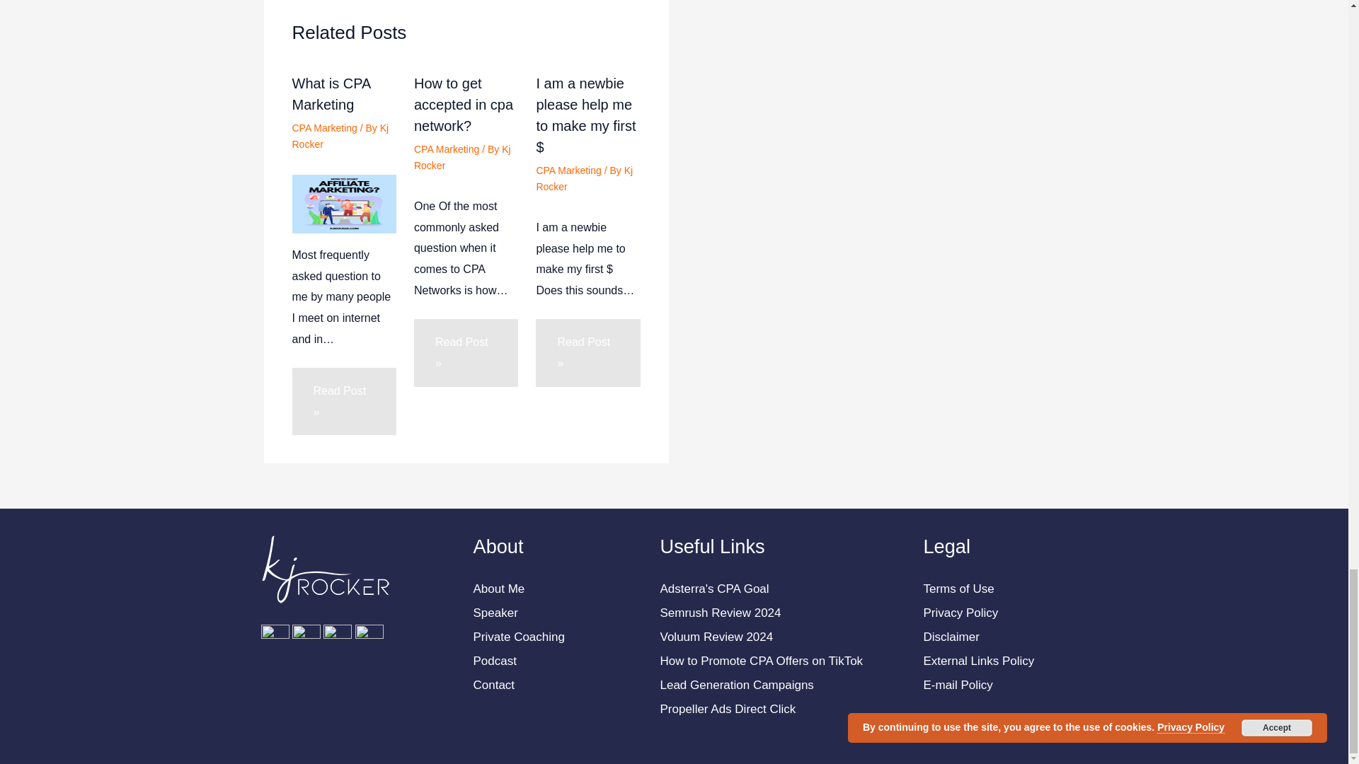 The image size is (1359, 764). I want to click on View all posts by Kj Rocker, so click(340, 135).